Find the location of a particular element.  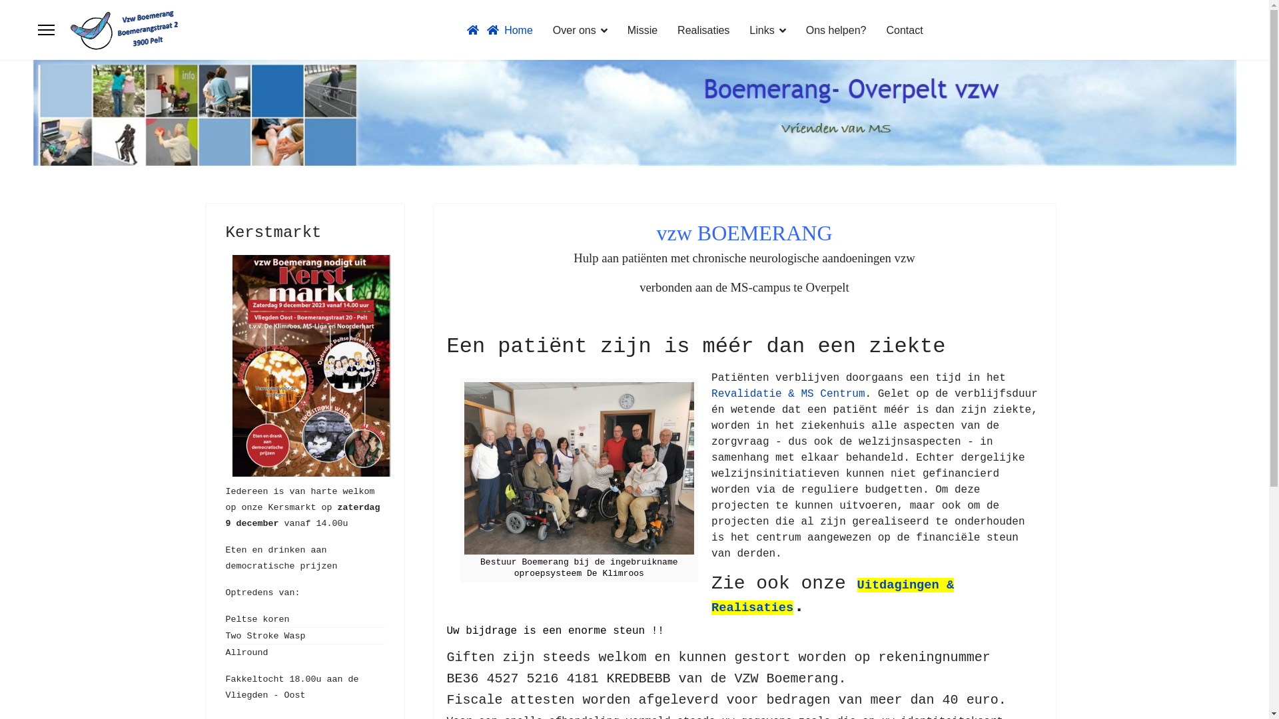

Missie is located at coordinates (642, 31).